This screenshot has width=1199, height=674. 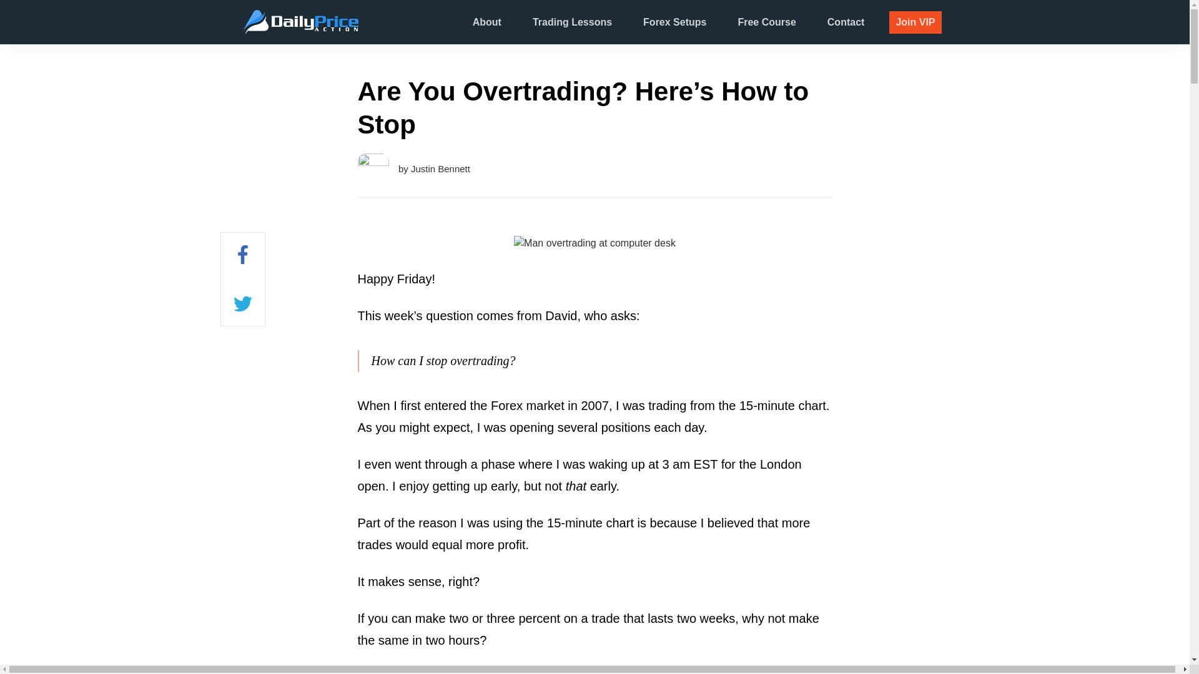 What do you see at coordinates (373, 168) in the screenshot?
I see `Twitter-avatar` at bounding box center [373, 168].